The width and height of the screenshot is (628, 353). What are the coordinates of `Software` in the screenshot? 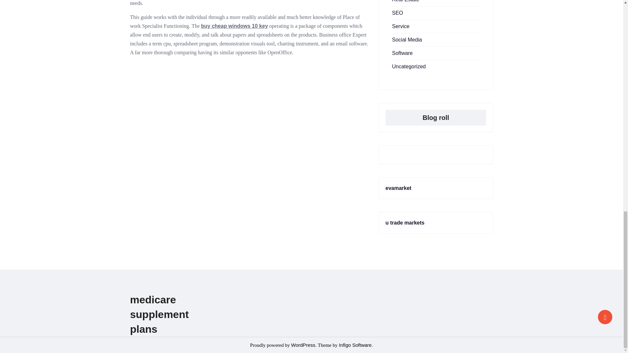 It's located at (402, 53).